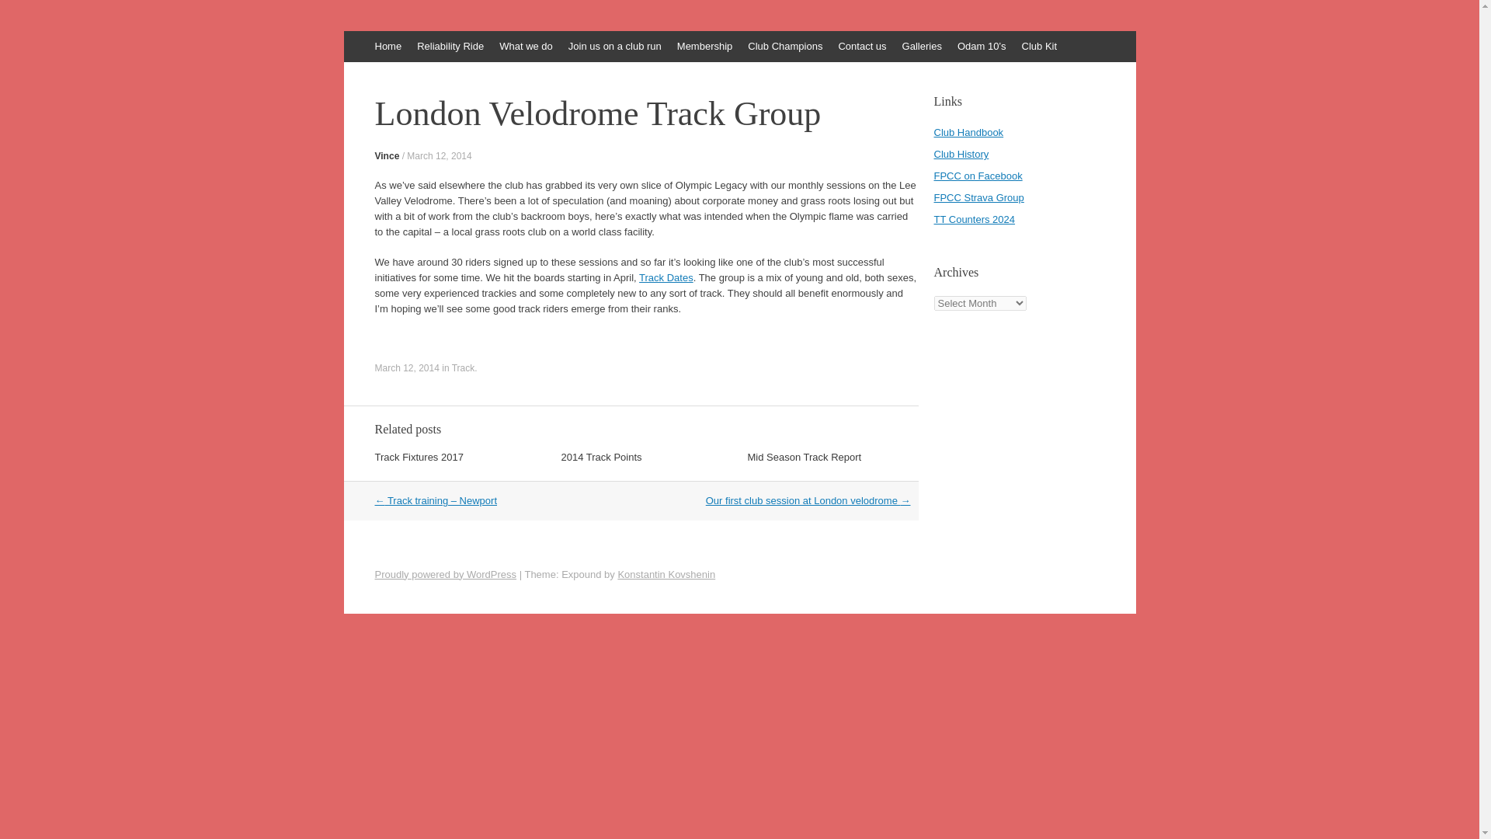  Describe the element at coordinates (804, 457) in the screenshot. I see `Mid Season Track Report` at that location.